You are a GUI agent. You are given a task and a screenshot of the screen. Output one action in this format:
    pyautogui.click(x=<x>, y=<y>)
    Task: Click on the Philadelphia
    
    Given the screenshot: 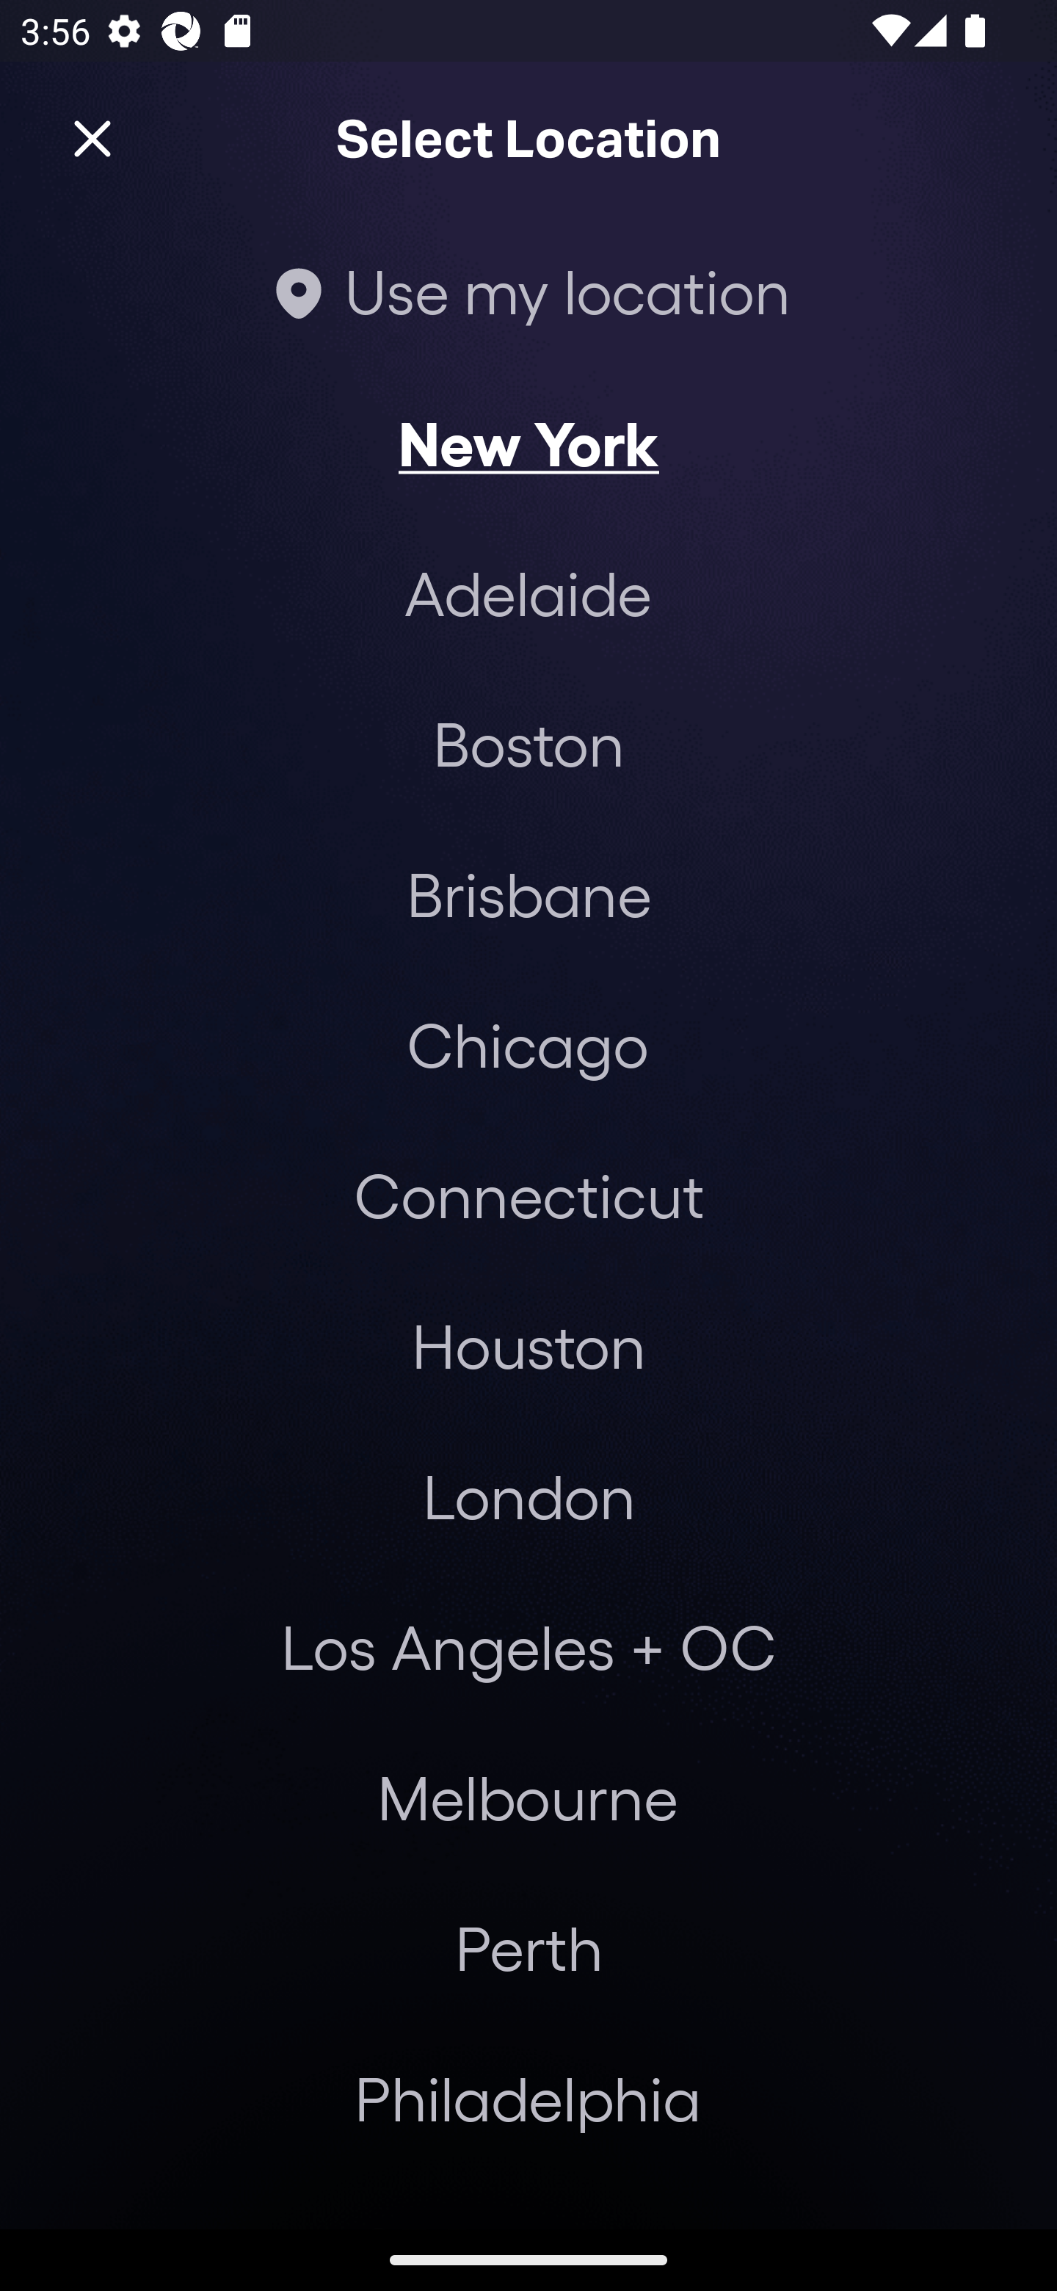 What is the action you would take?
    pyautogui.click(x=528, y=2098)
    